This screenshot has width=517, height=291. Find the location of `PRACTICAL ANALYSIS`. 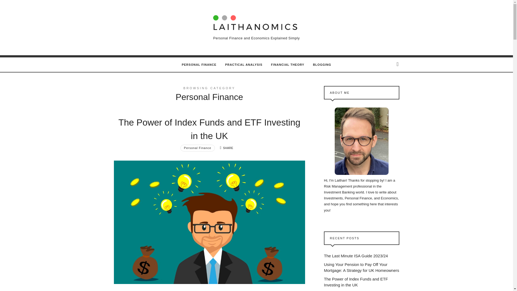

PRACTICAL ANALYSIS is located at coordinates (244, 64).